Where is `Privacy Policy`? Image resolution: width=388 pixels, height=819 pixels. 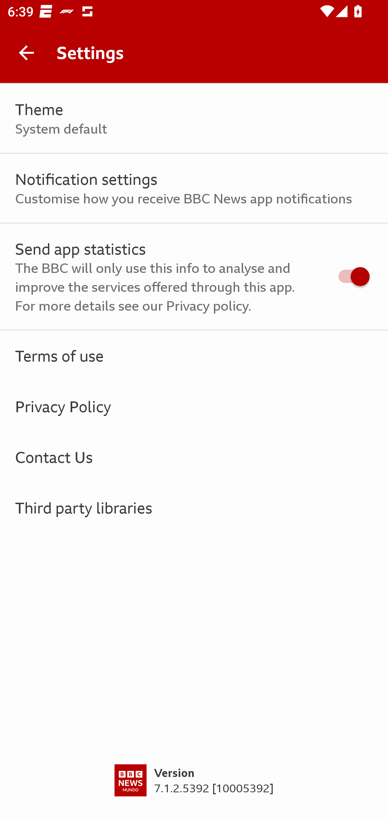
Privacy Policy is located at coordinates (194, 406).